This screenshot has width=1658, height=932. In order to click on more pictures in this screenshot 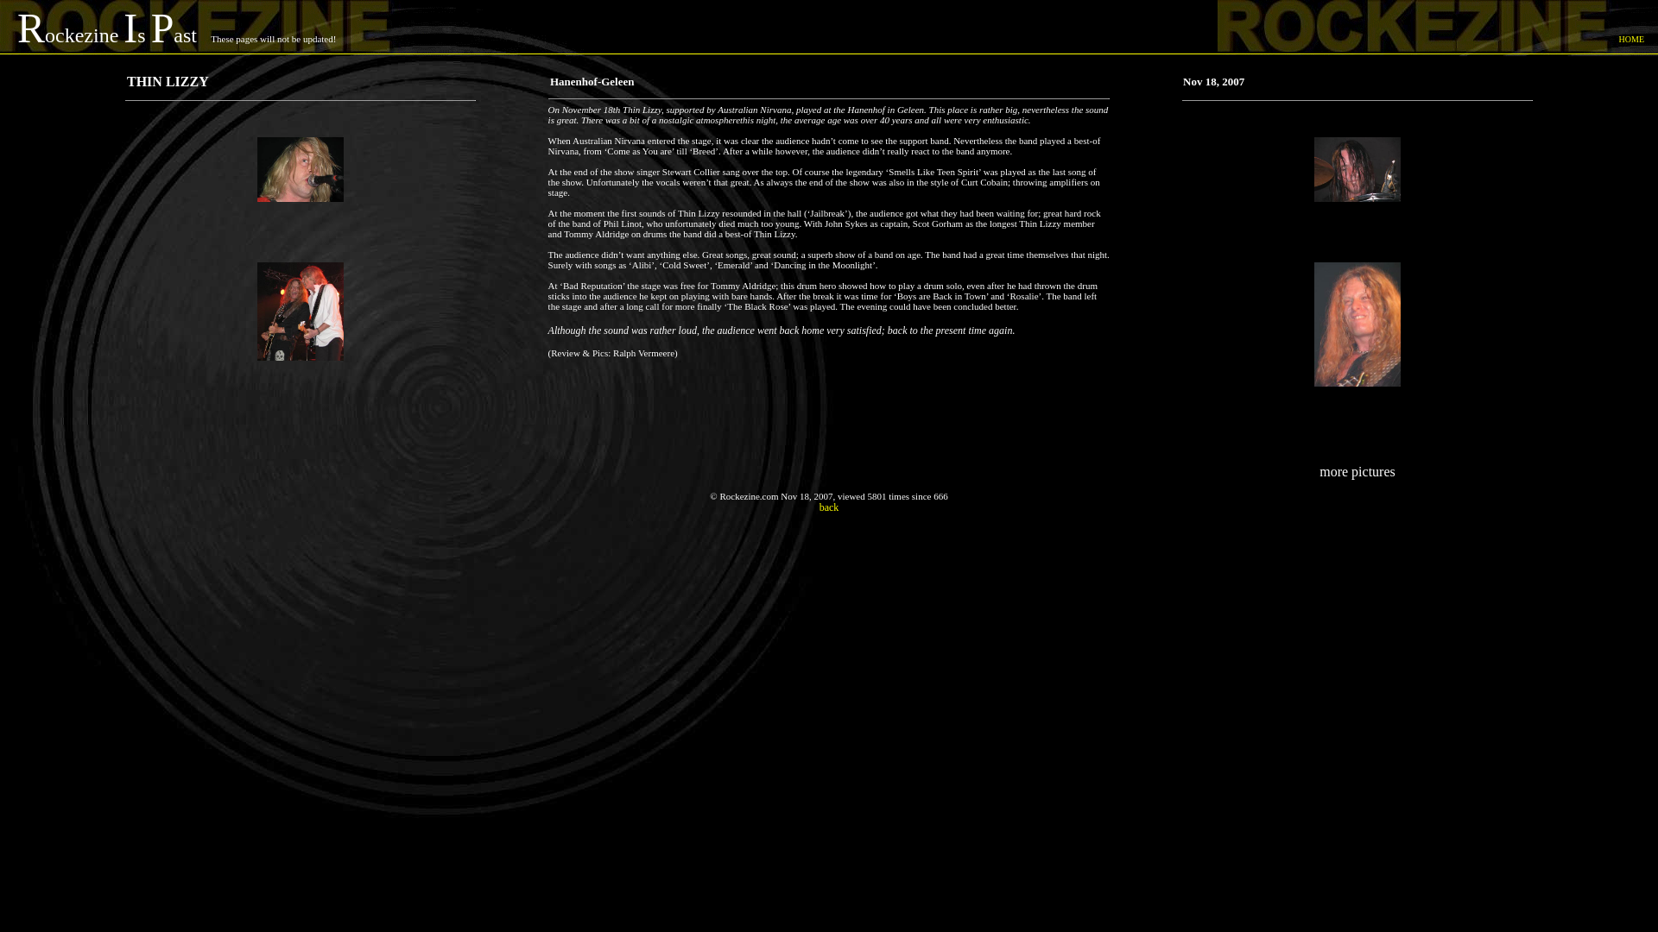, I will do `click(1357, 471)`.